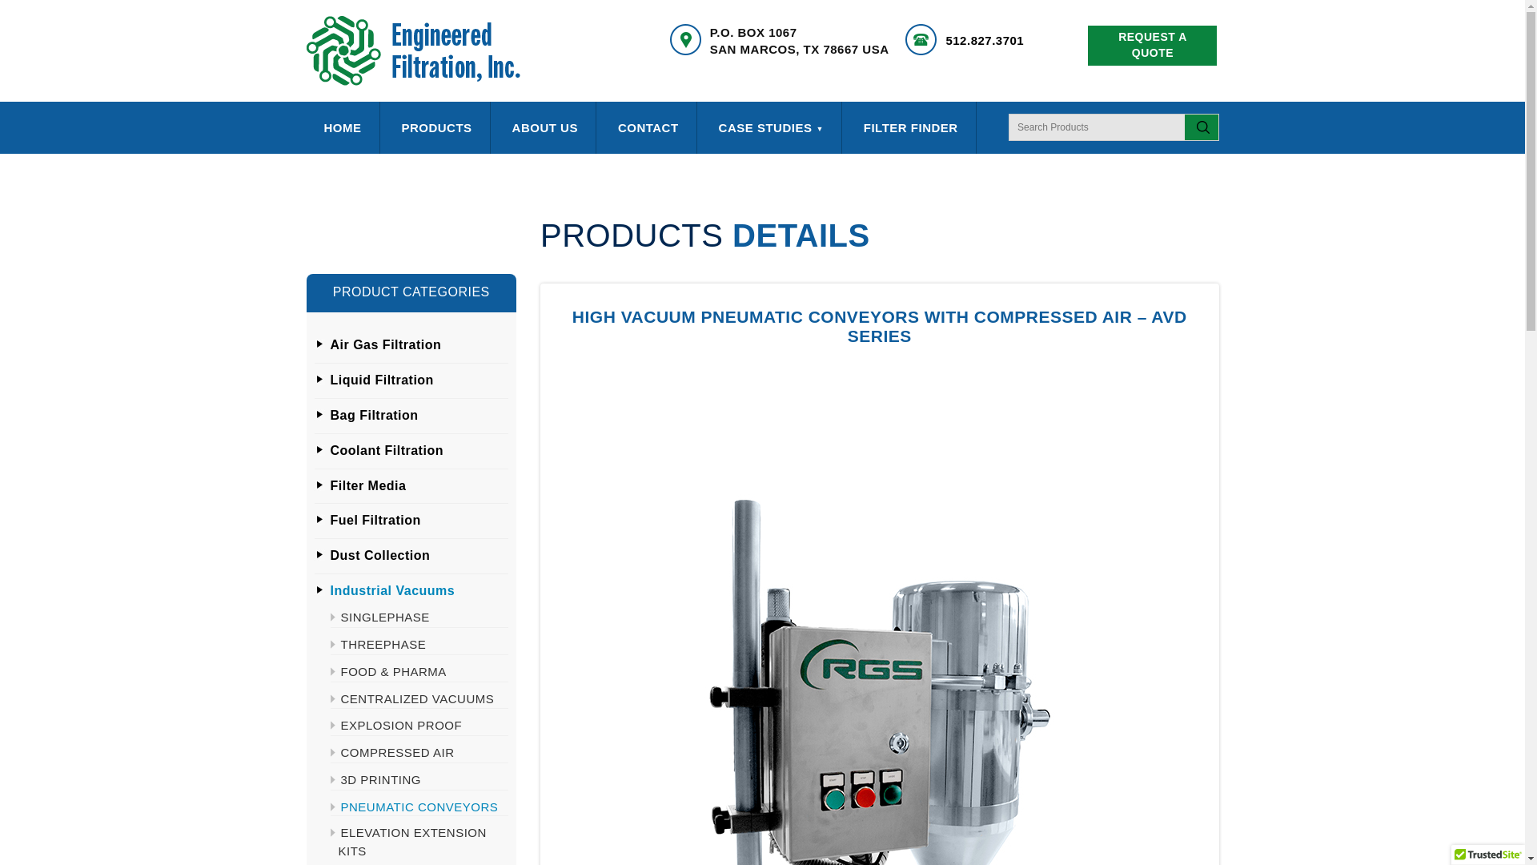 This screenshot has height=865, width=1537. What do you see at coordinates (342, 128) in the screenshot?
I see `HOME` at bounding box center [342, 128].